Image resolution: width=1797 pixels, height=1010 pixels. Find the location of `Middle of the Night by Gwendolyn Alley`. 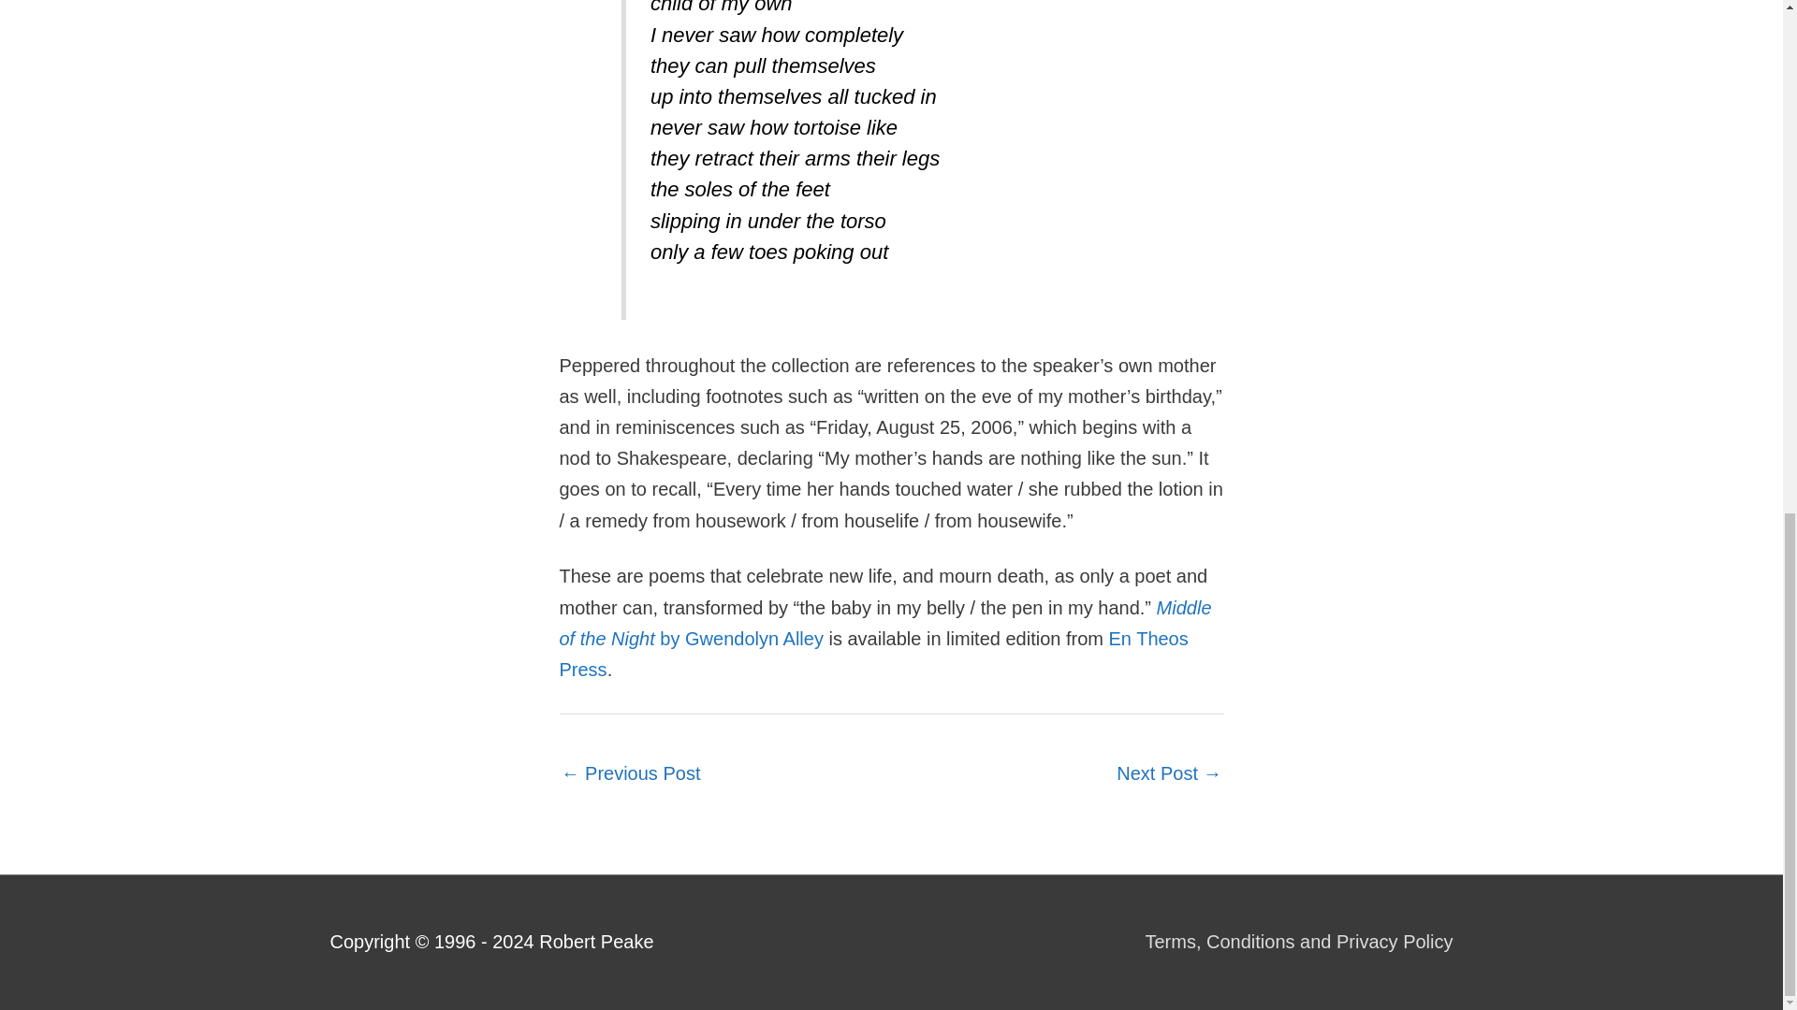

Middle of the Night by Gwendolyn Alley is located at coordinates (885, 623).